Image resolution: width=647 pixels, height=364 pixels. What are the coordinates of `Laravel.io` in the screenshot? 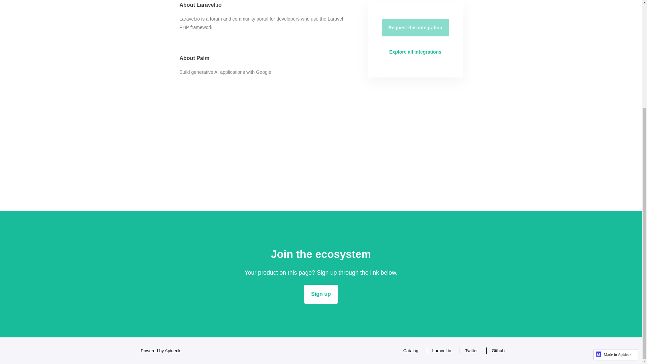 It's located at (440, 351).